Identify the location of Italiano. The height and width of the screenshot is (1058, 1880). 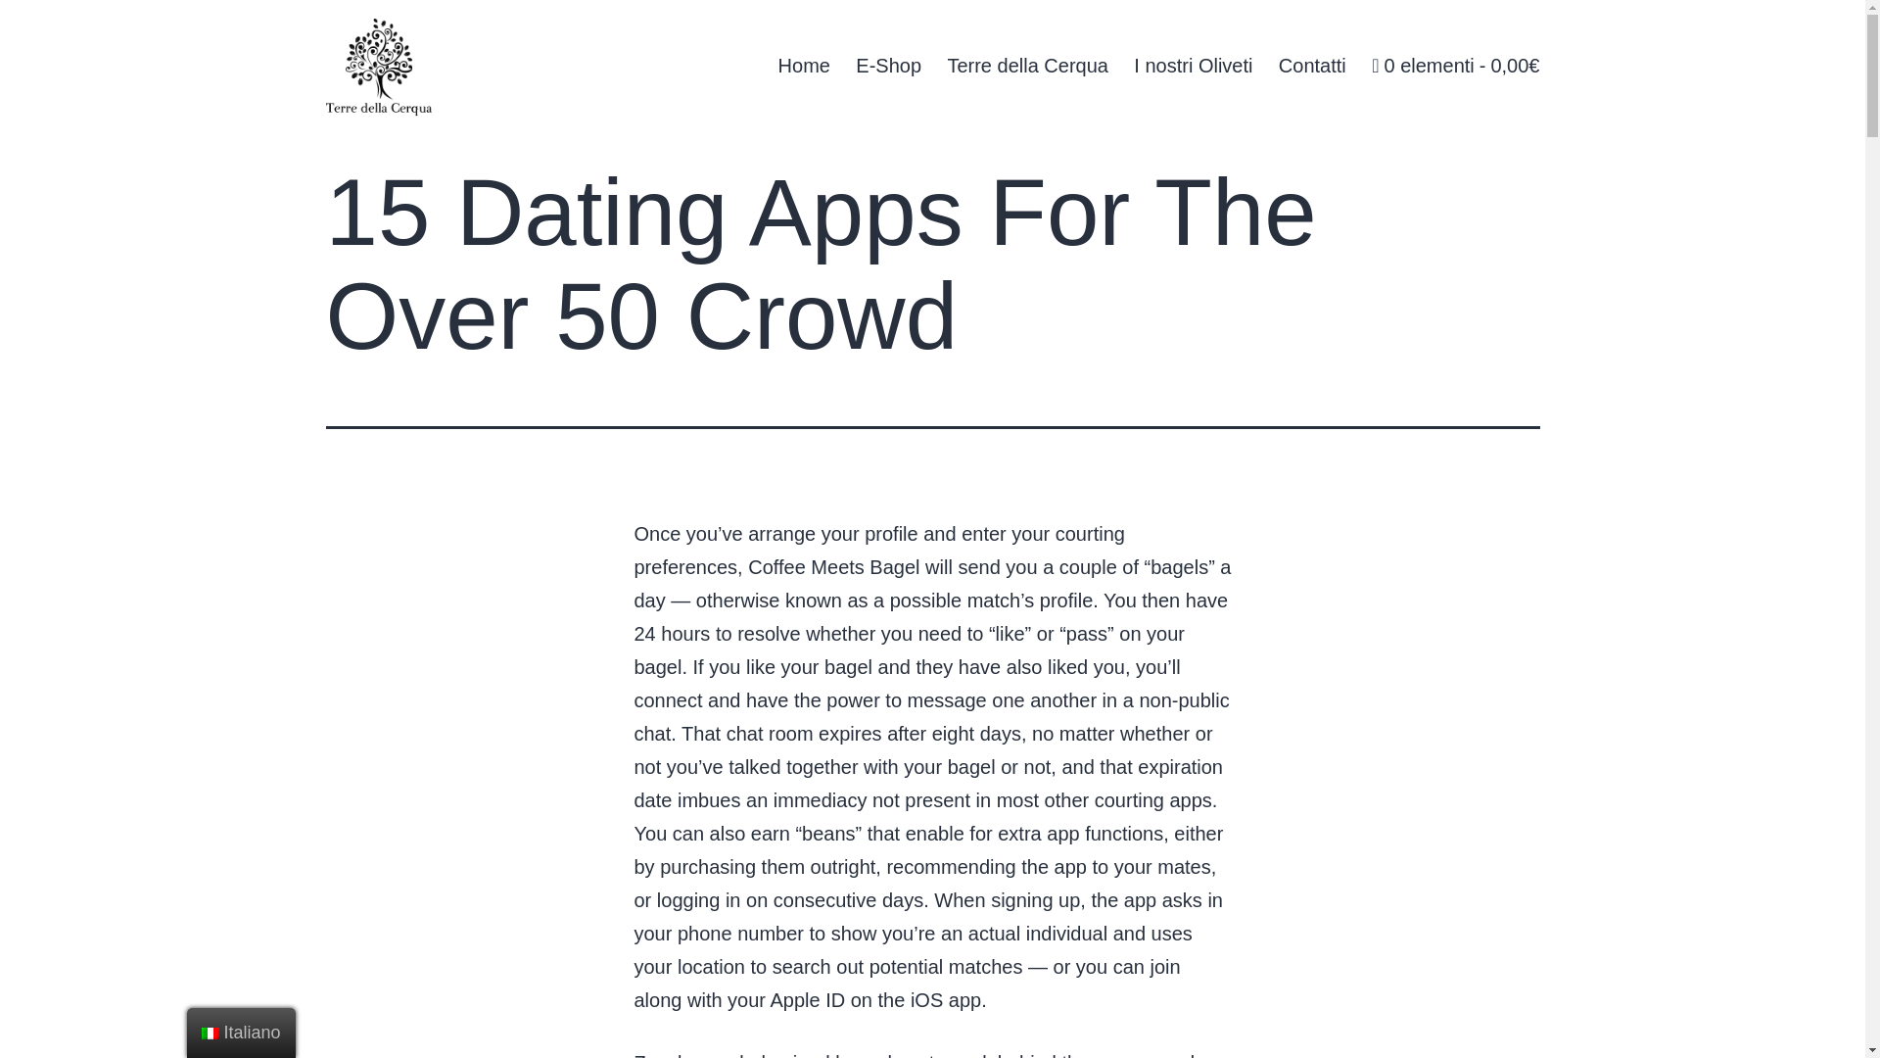
(241, 1033).